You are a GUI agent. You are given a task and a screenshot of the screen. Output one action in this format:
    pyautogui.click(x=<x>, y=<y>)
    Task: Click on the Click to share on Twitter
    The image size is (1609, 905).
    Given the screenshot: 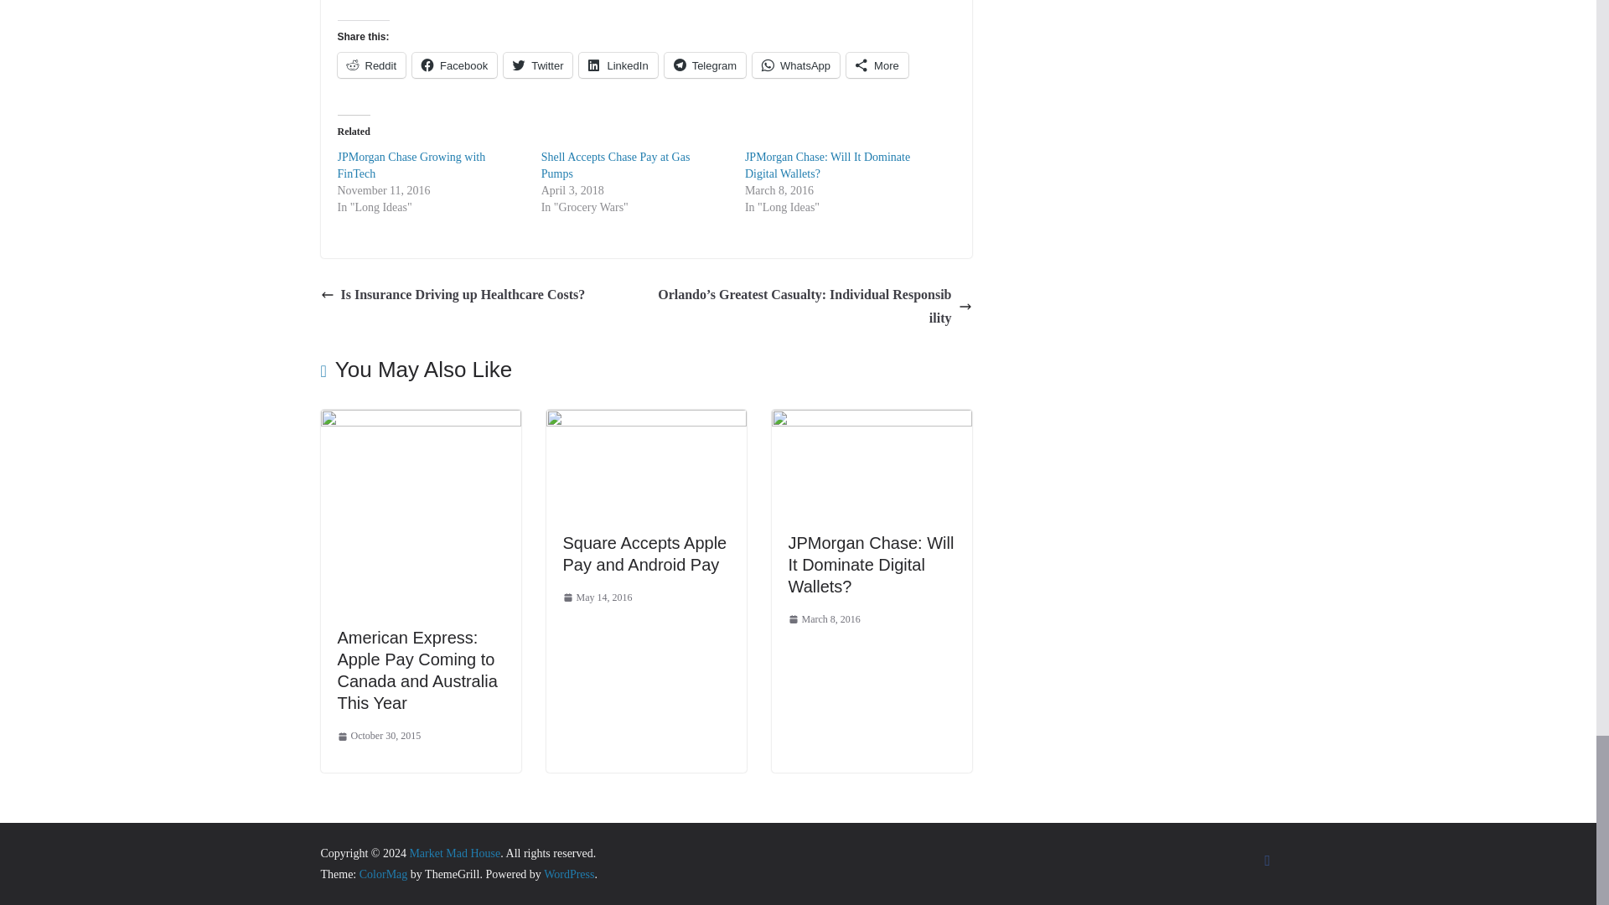 What is the action you would take?
    pyautogui.click(x=538, y=65)
    